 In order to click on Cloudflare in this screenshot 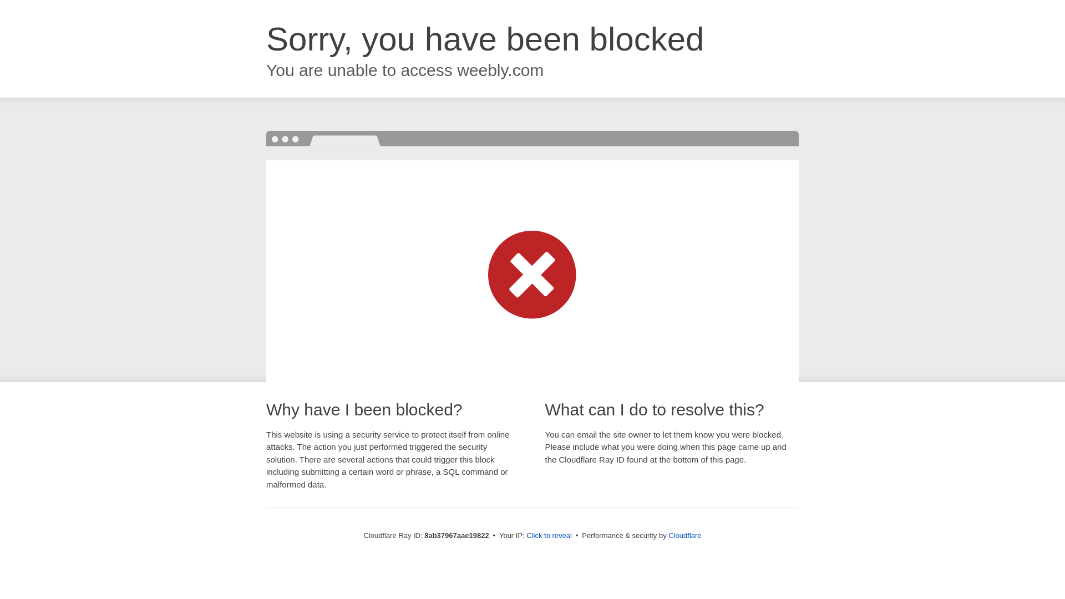, I will do `click(684, 535)`.